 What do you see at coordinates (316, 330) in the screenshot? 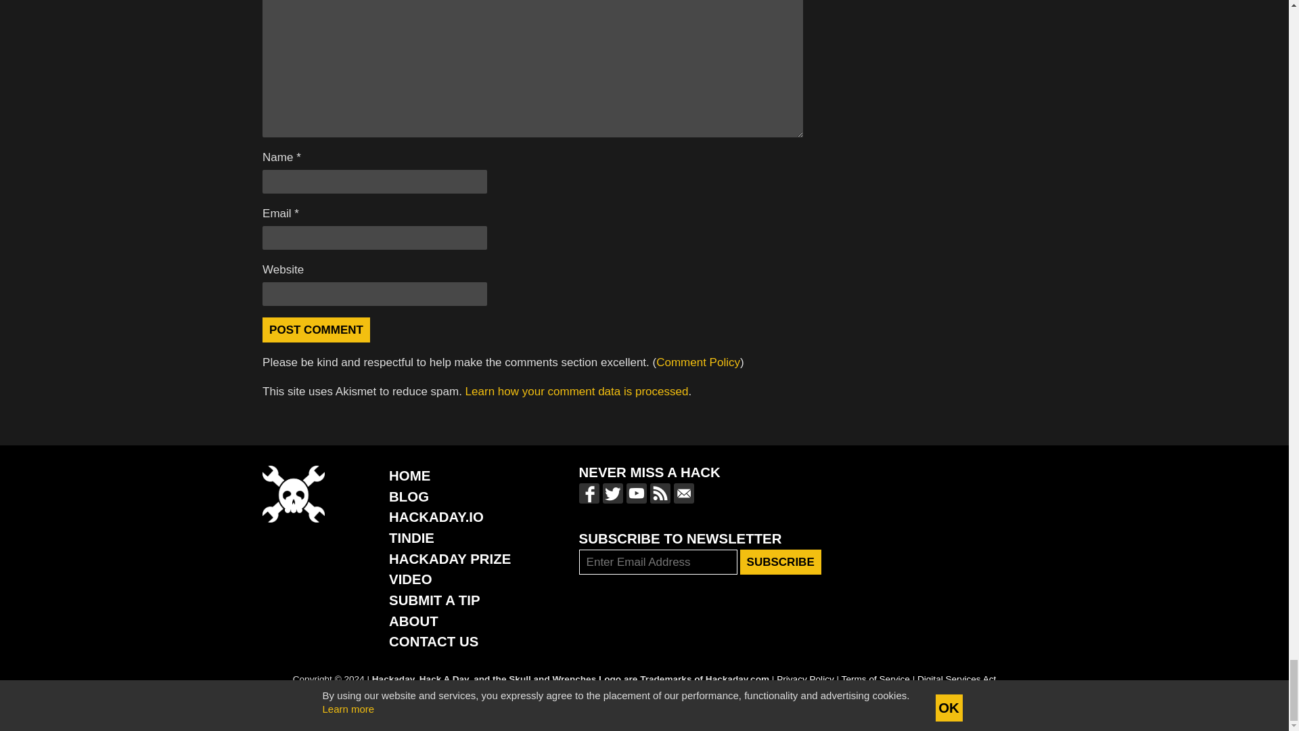
I see `Post Comment` at bounding box center [316, 330].